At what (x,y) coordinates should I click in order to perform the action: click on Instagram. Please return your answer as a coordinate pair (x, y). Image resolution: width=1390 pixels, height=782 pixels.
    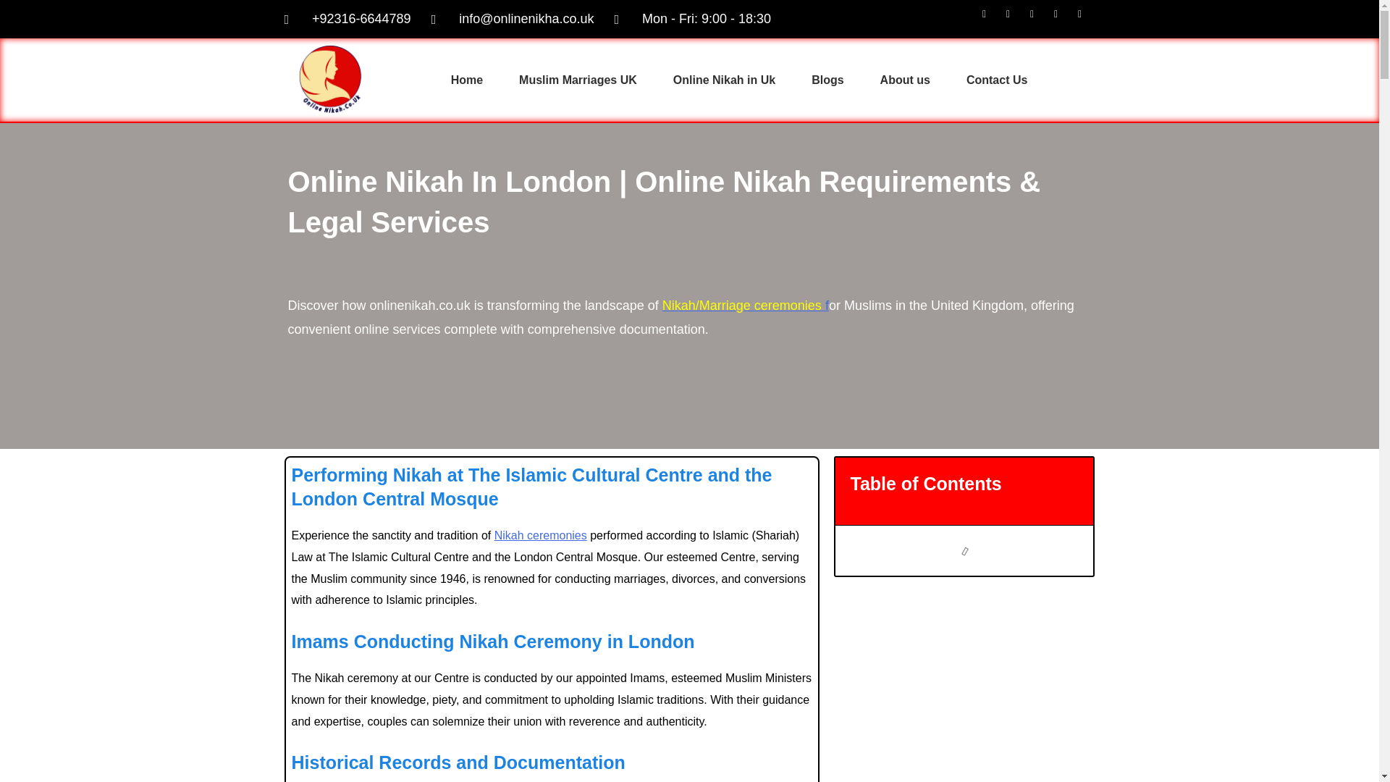
    Looking at the image, I should click on (1061, 19).